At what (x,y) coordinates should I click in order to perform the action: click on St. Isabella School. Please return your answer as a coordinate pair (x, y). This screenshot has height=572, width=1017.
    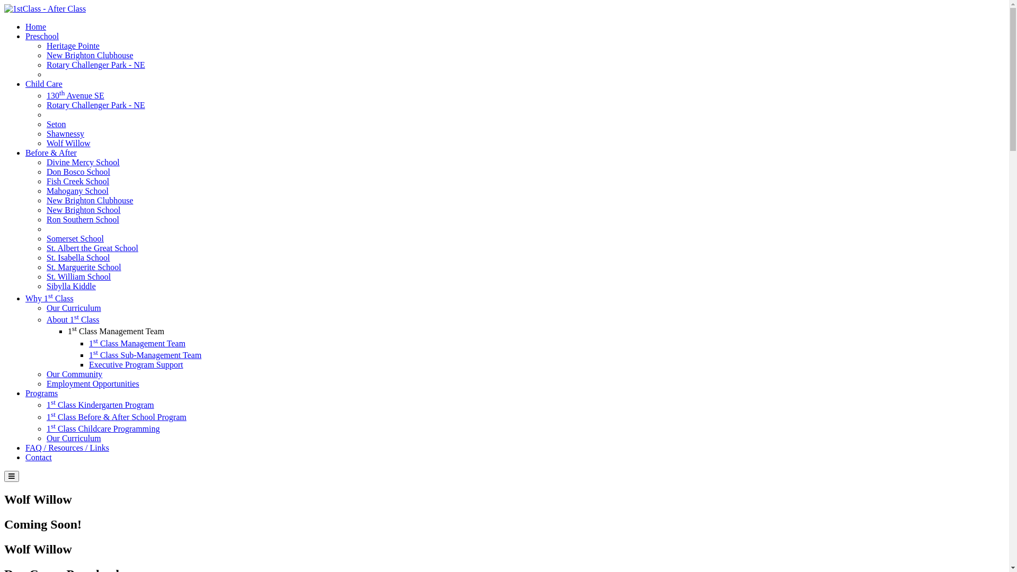
    Looking at the image, I should click on (78, 257).